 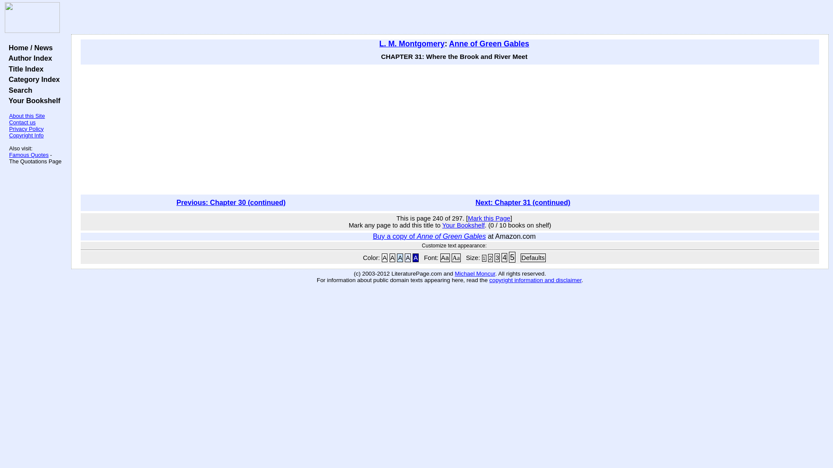 What do you see at coordinates (456, 257) in the screenshot?
I see `Aa` at bounding box center [456, 257].